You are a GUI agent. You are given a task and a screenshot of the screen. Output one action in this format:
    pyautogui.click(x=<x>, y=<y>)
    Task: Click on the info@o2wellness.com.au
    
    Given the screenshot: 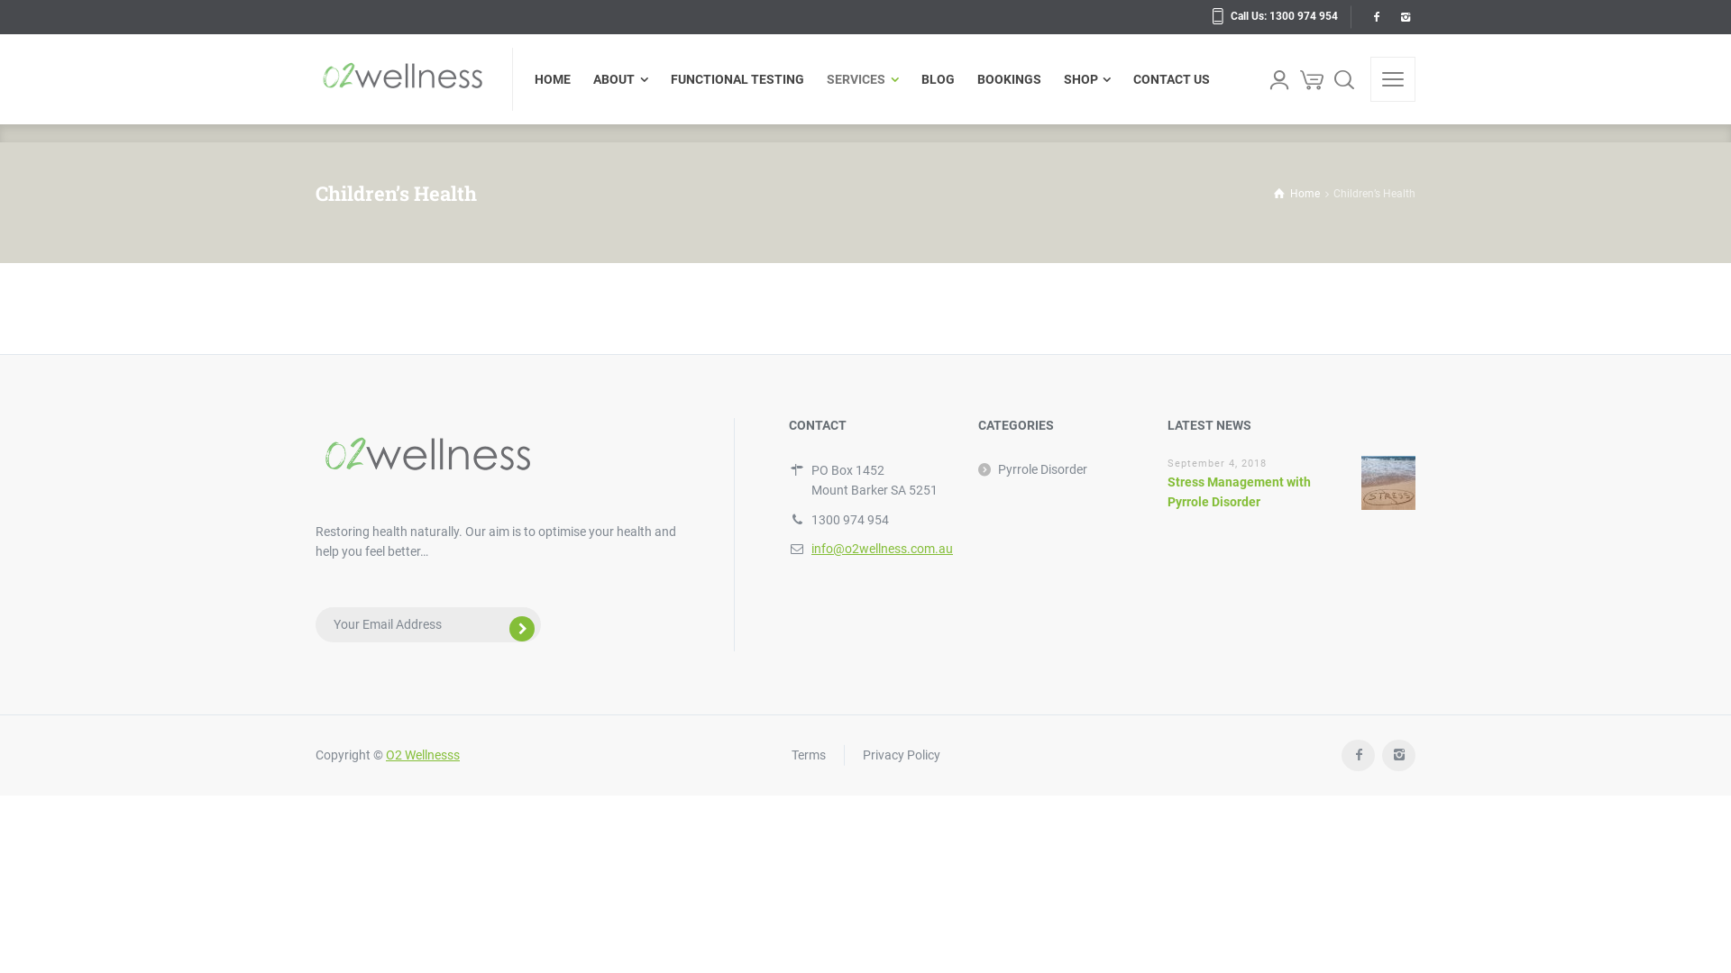 What is the action you would take?
    pyautogui.click(x=882, y=549)
    